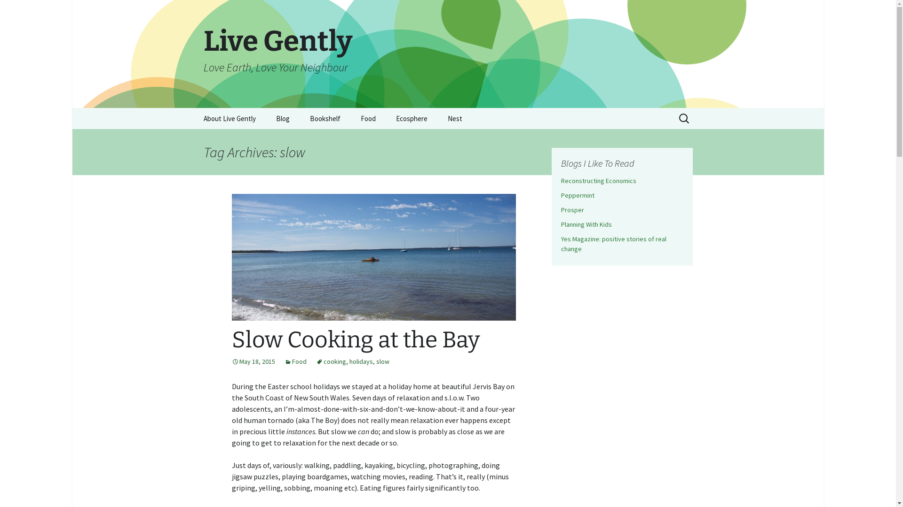  I want to click on cooking, so click(331, 361).